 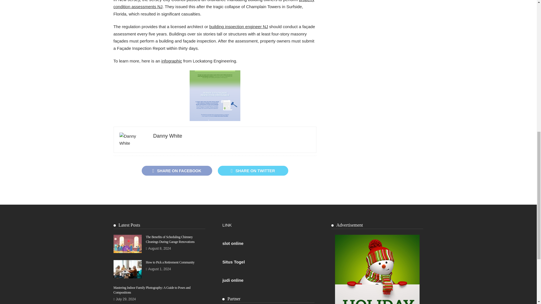 What do you see at coordinates (127, 269) in the screenshot?
I see `How to Pick a Retirement Community` at bounding box center [127, 269].